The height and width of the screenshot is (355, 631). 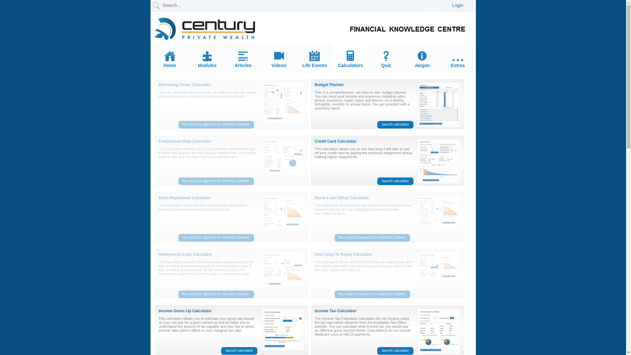 I want to click on You must be signed in to view this content, so click(x=216, y=295).